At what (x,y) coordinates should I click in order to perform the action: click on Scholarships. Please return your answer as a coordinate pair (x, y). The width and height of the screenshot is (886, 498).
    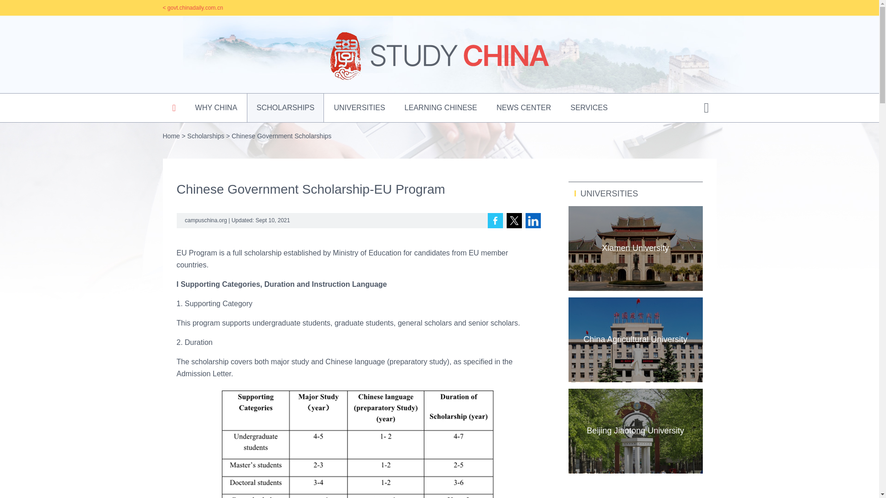
    Looking at the image, I should click on (205, 136).